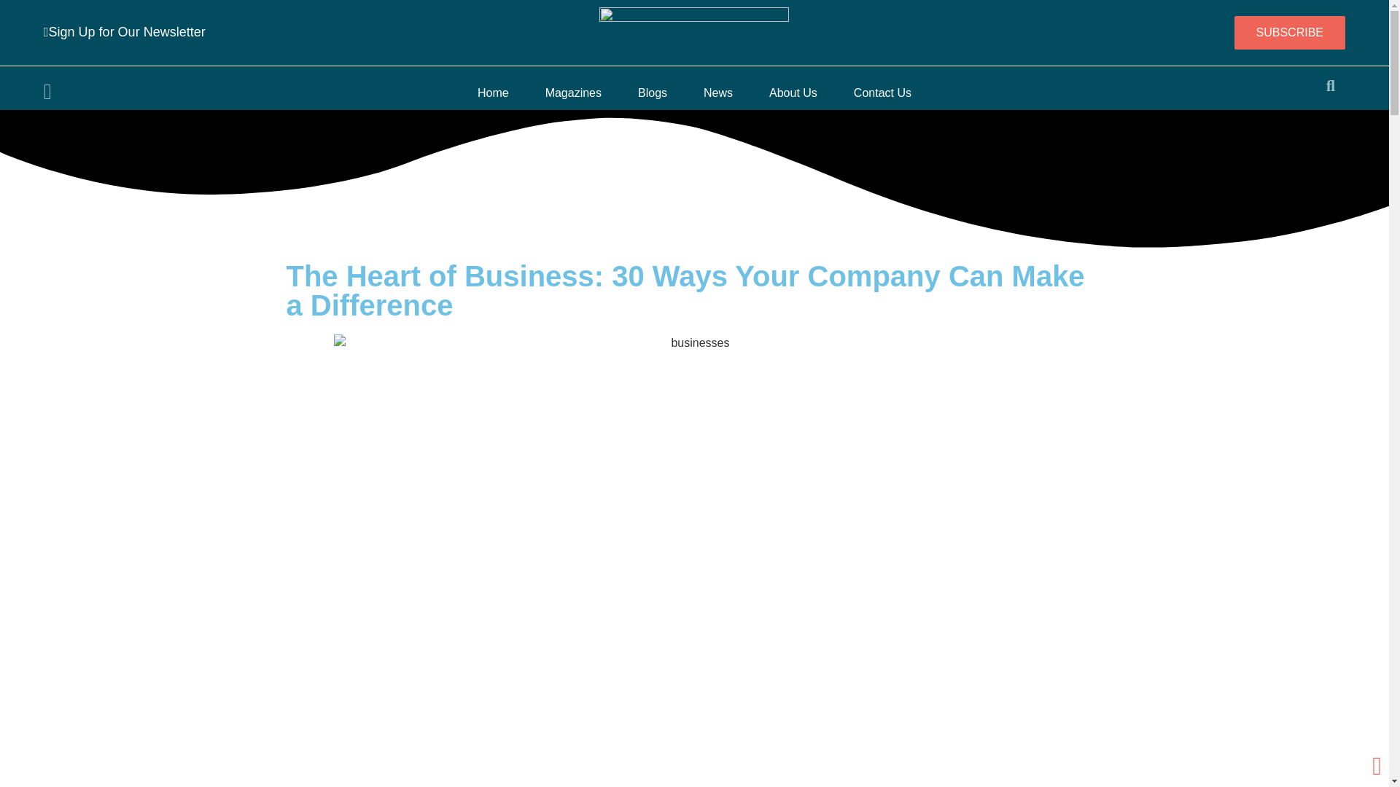 The image size is (1400, 787). Describe the element at coordinates (793, 93) in the screenshot. I see `About Us` at that location.